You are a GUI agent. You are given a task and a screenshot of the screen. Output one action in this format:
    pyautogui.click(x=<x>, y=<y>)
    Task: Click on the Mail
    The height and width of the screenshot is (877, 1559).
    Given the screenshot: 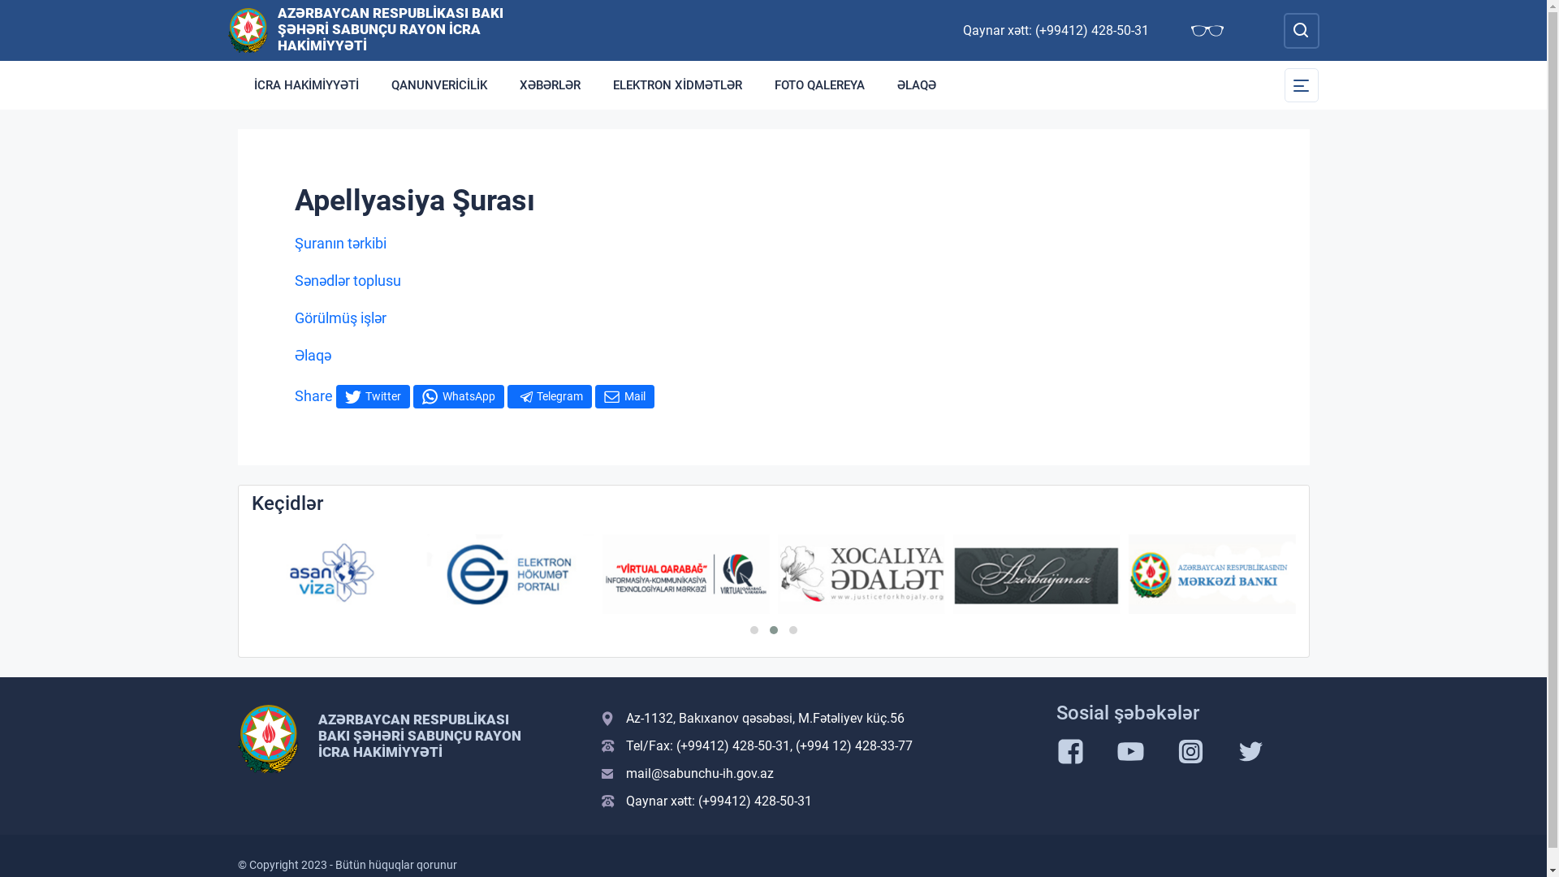 What is the action you would take?
    pyautogui.click(x=624, y=396)
    